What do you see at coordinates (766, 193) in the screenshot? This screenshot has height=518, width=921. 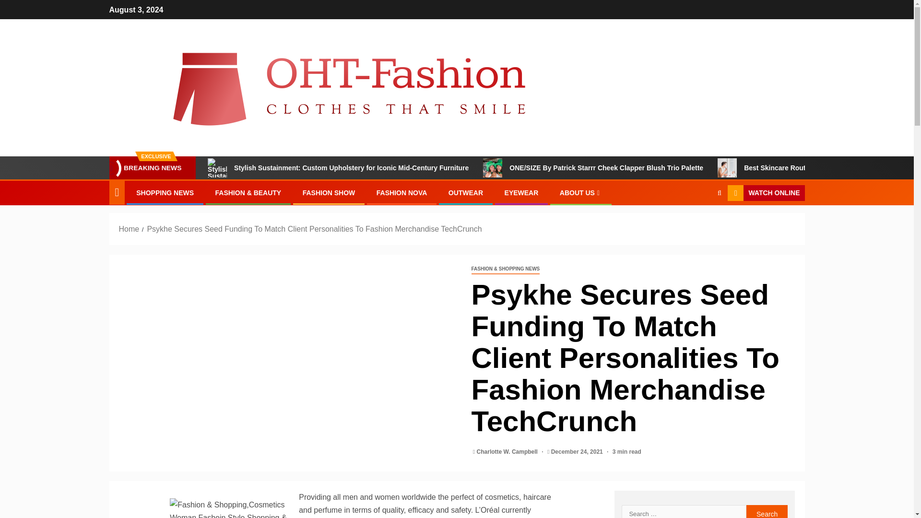 I see `WATCH ONLINE` at bounding box center [766, 193].